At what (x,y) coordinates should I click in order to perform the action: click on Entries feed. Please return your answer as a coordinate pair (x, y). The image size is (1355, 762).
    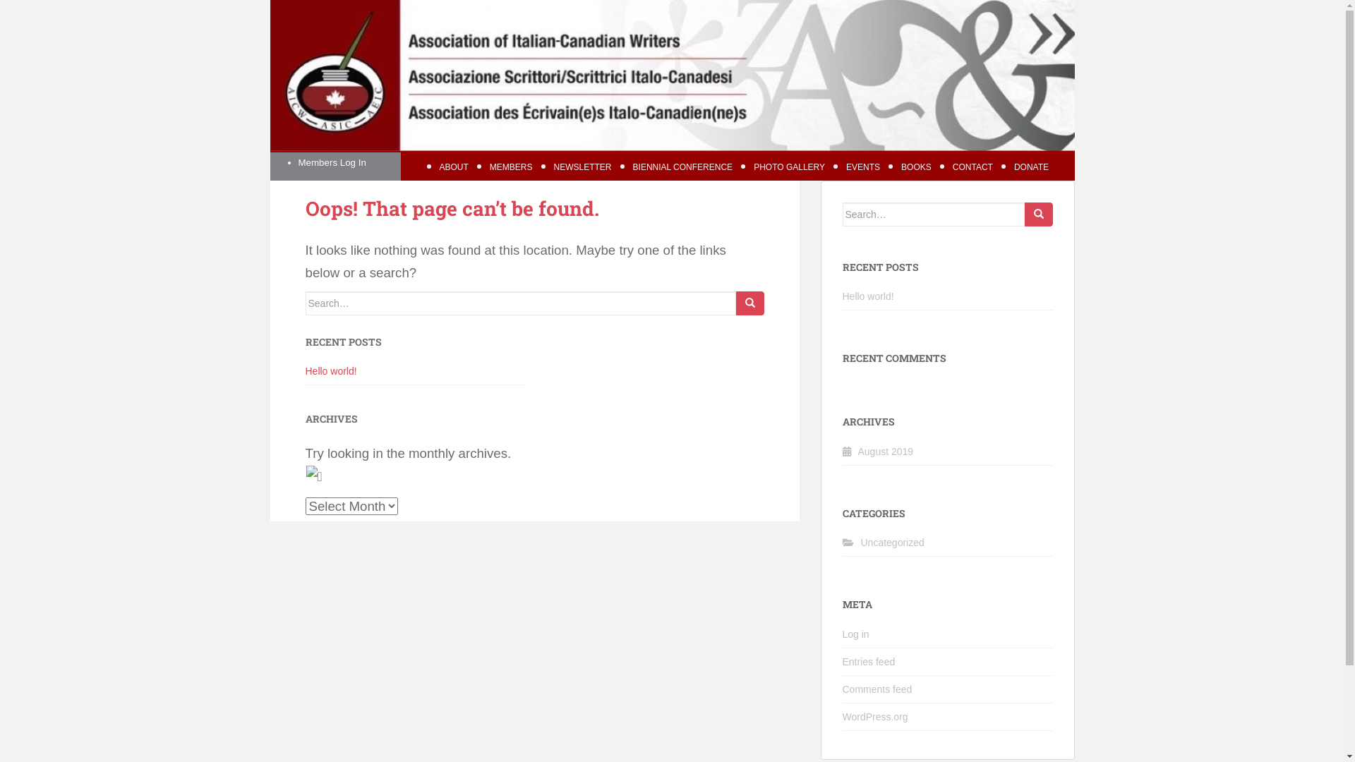
    Looking at the image, I should click on (869, 662).